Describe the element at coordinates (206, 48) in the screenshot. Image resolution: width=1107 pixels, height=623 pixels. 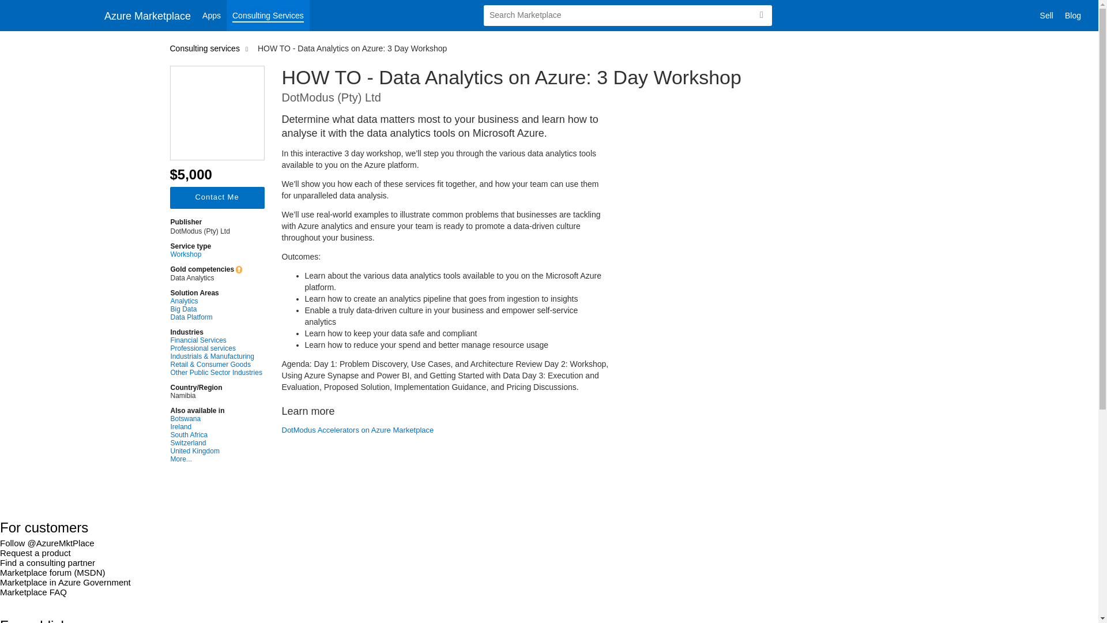
I see `Consulting services` at that location.